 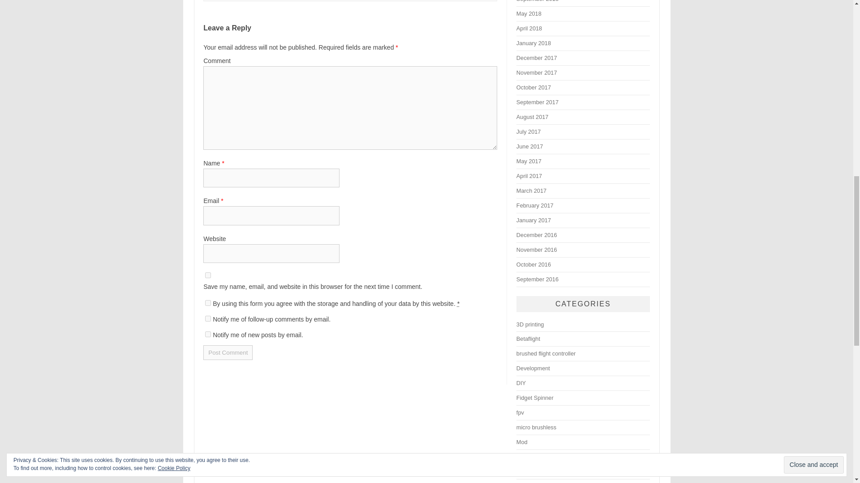 What do you see at coordinates (528, 338) in the screenshot?
I see `betaflight relatet posts, setting up, configuration etc` at bounding box center [528, 338].